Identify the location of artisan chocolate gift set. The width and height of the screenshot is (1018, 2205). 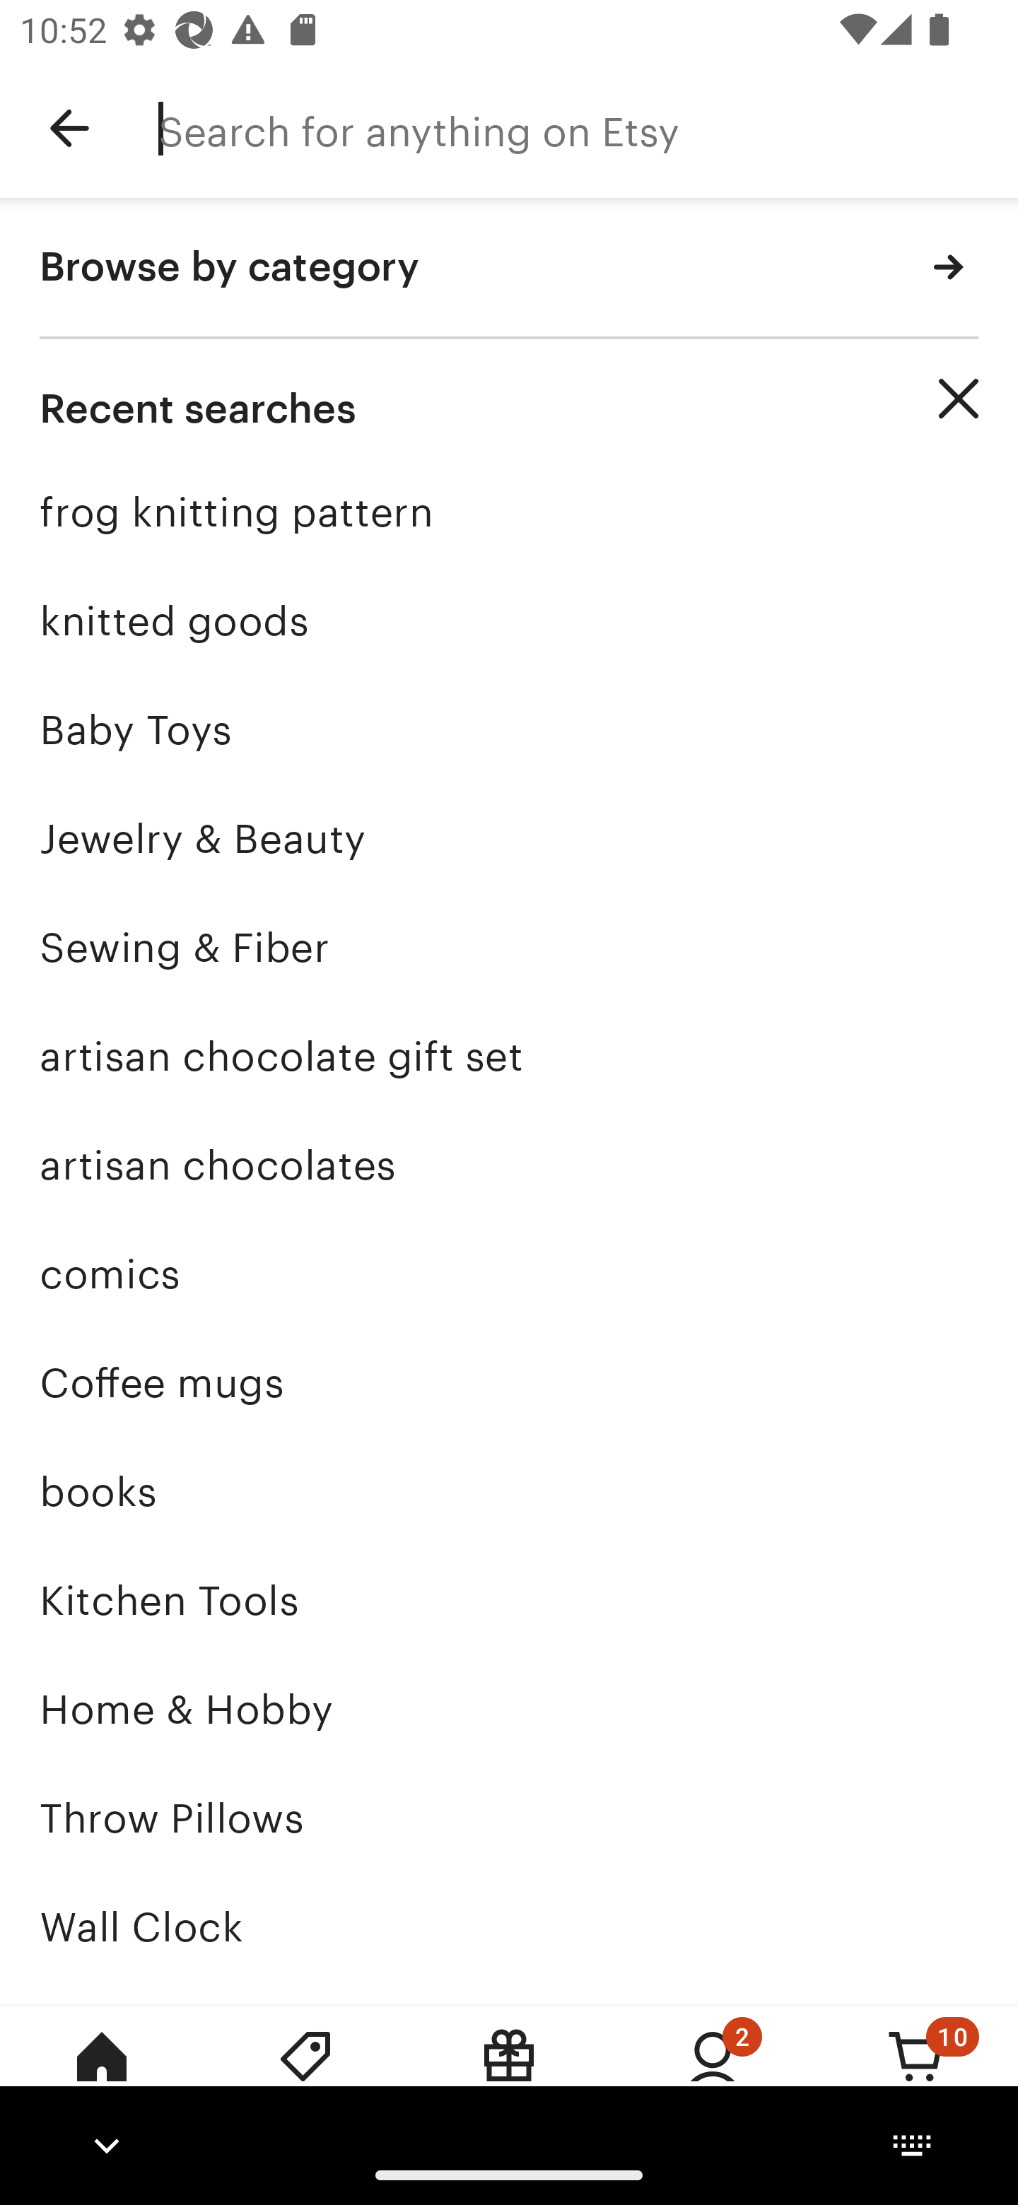
(509, 1056).